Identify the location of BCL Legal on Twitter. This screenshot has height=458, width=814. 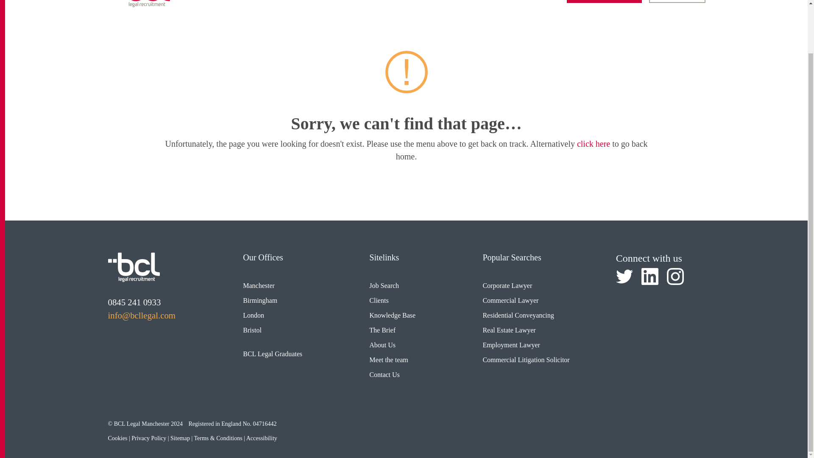
(624, 276).